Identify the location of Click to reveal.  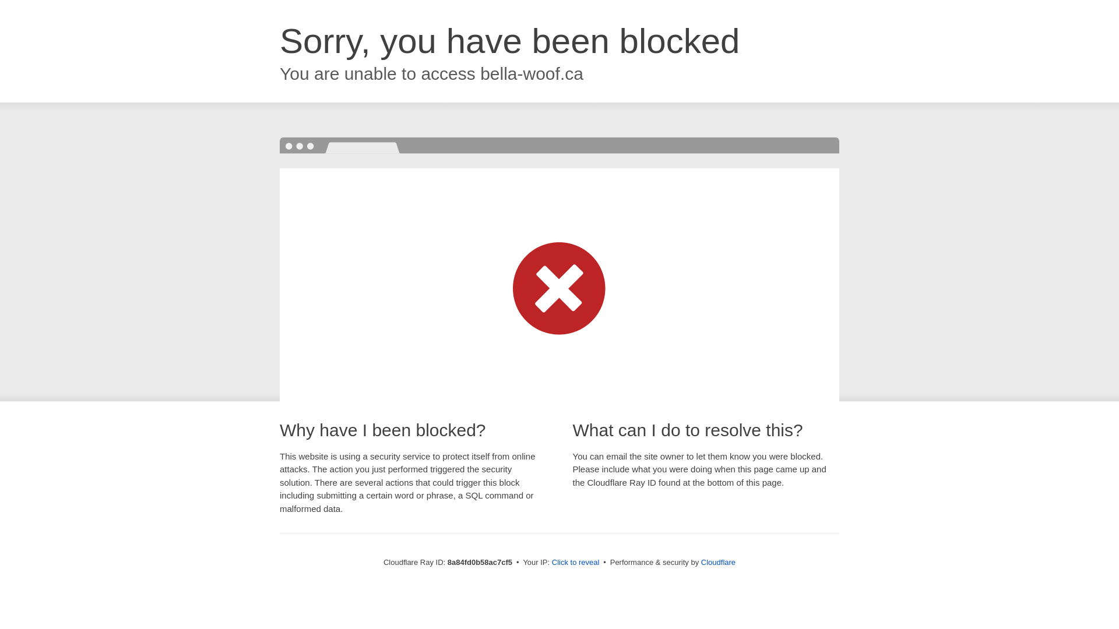
(576, 563).